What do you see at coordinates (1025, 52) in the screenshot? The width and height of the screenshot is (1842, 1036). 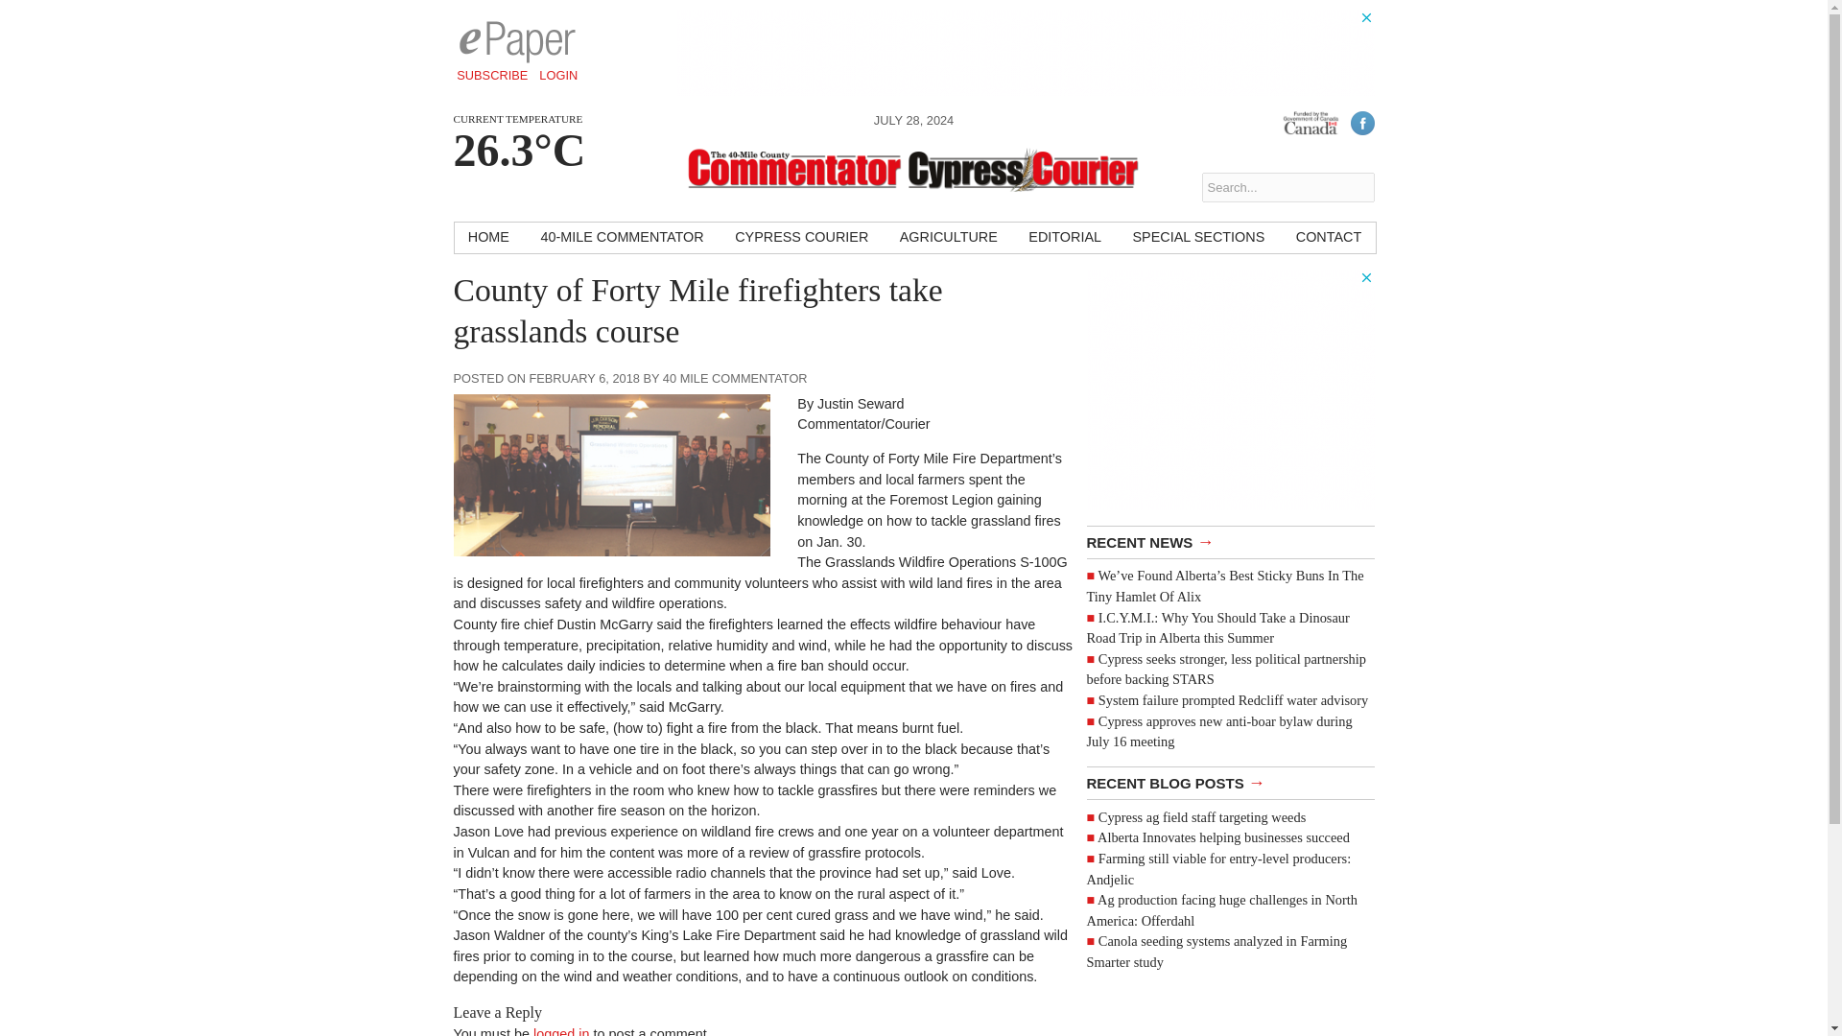 I see `3rd party ad content` at bounding box center [1025, 52].